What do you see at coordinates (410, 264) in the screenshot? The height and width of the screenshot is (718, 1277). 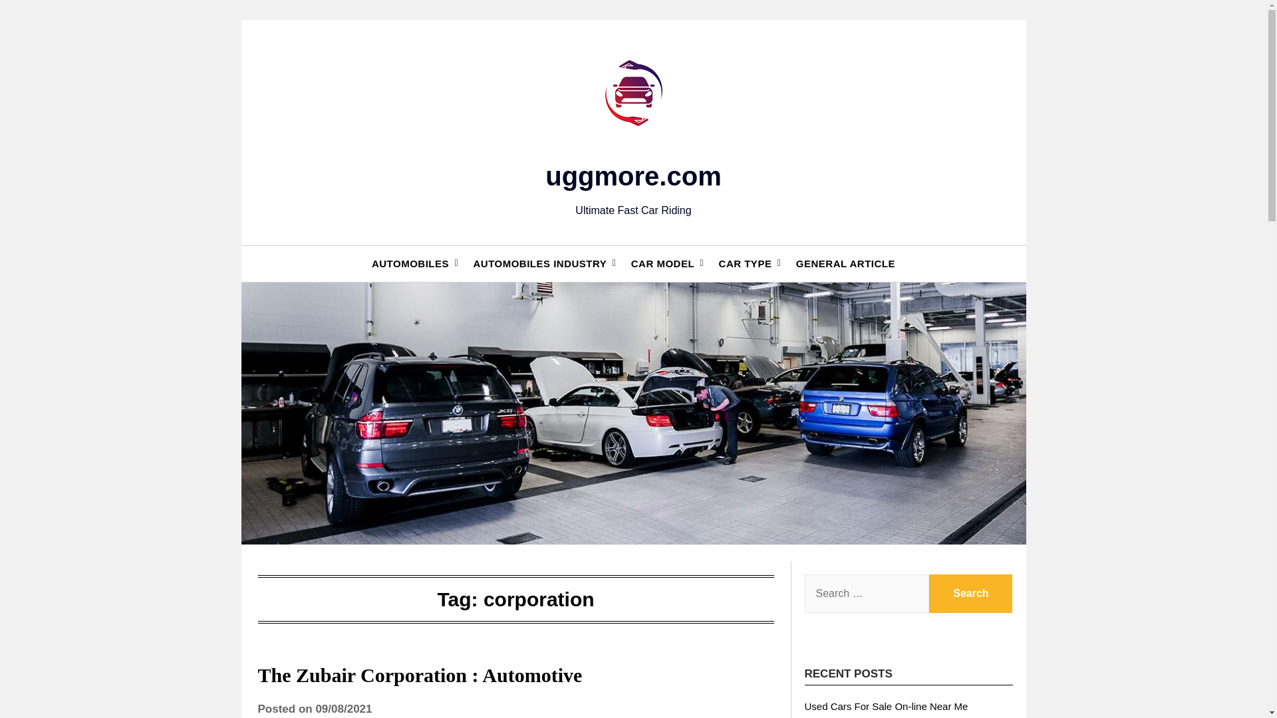 I see `AUTOMOBILES` at bounding box center [410, 264].